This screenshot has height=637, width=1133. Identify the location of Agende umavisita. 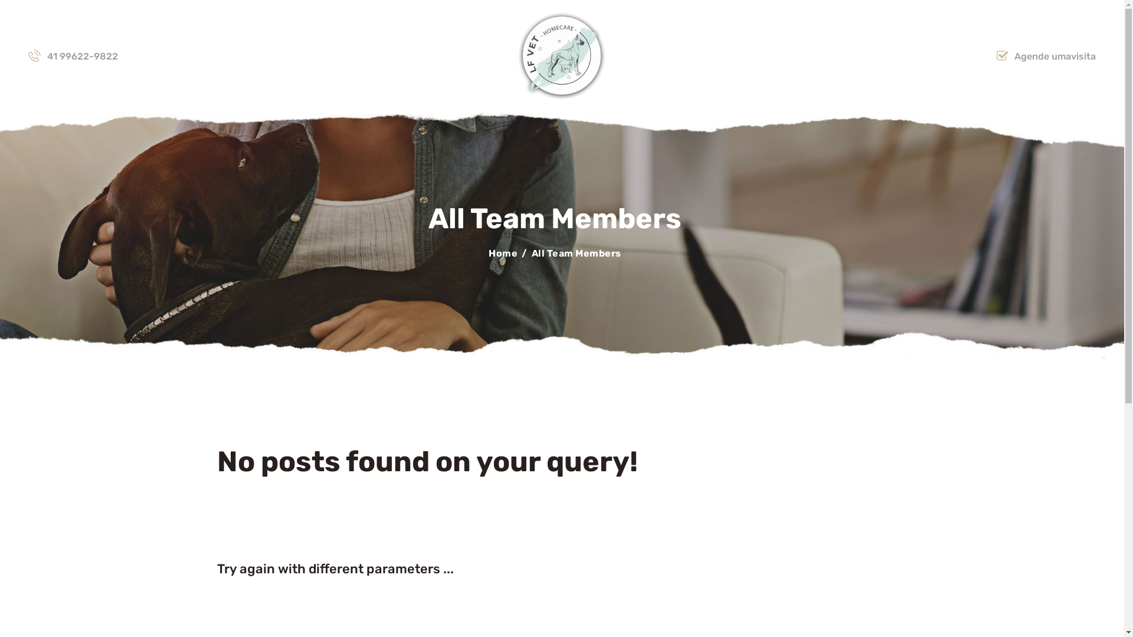
(1046, 57).